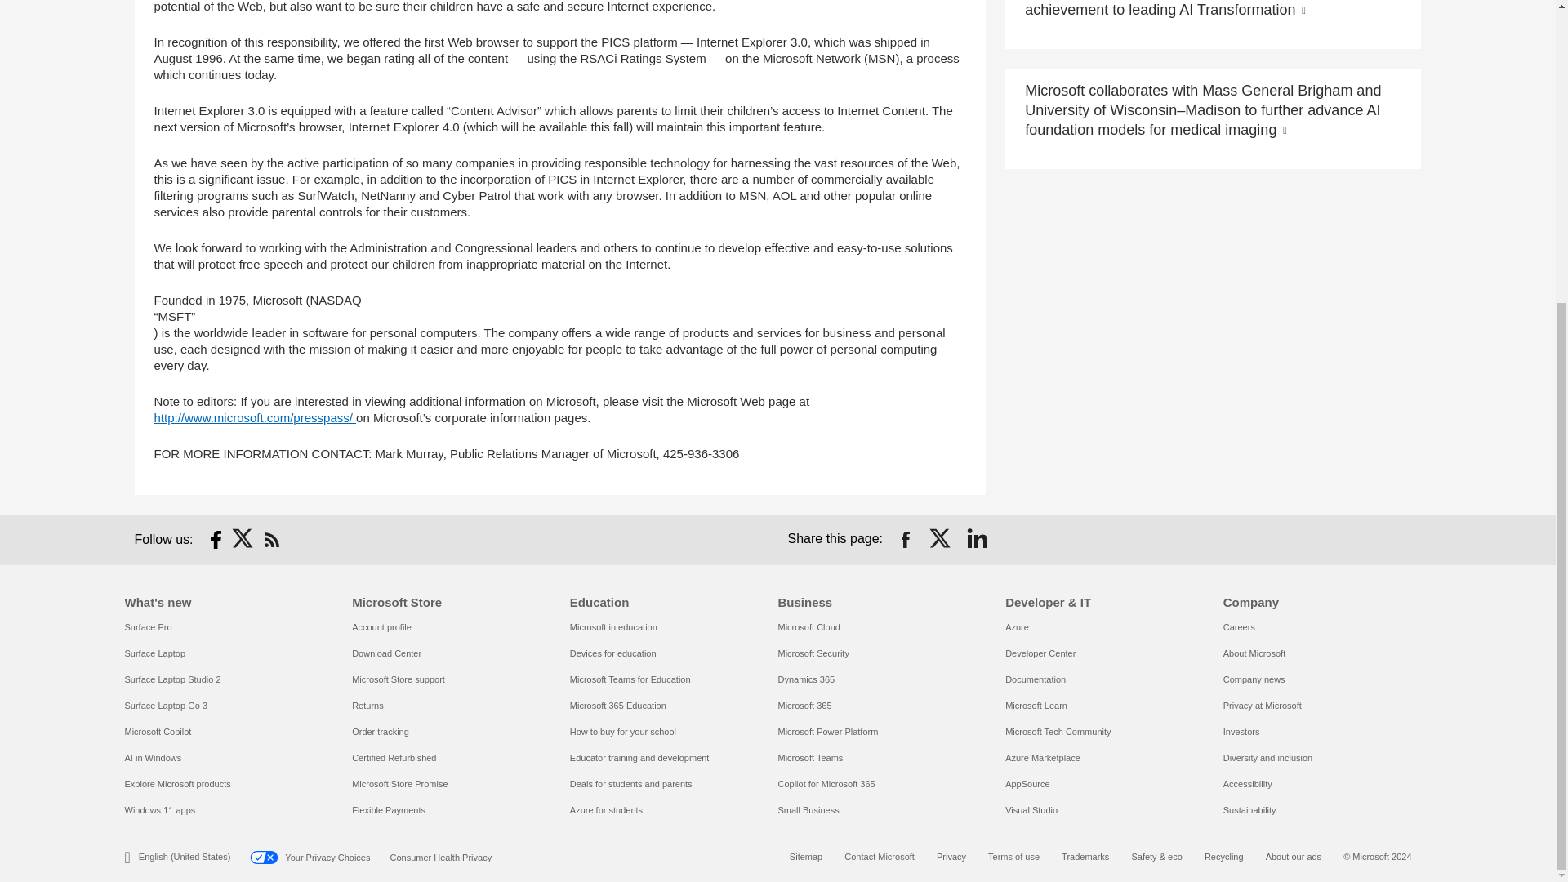 This screenshot has width=1568, height=882. What do you see at coordinates (216, 539) in the screenshot?
I see `Follow on Facebook` at bounding box center [216, 539].